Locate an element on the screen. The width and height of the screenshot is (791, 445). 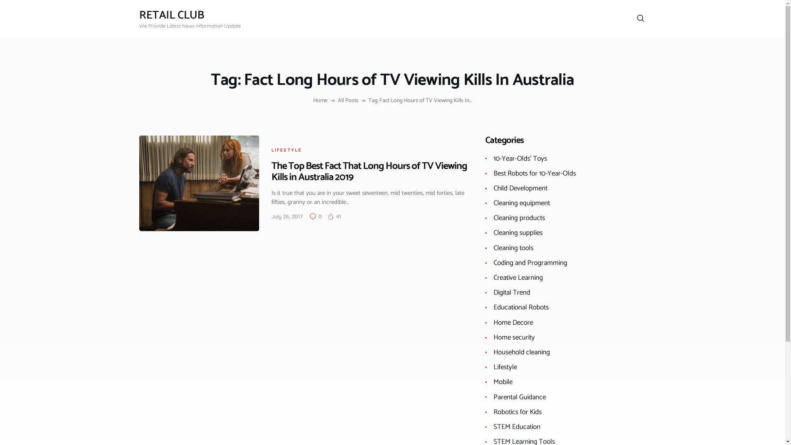
Parental Guidance is located at coordinates (520, 397).